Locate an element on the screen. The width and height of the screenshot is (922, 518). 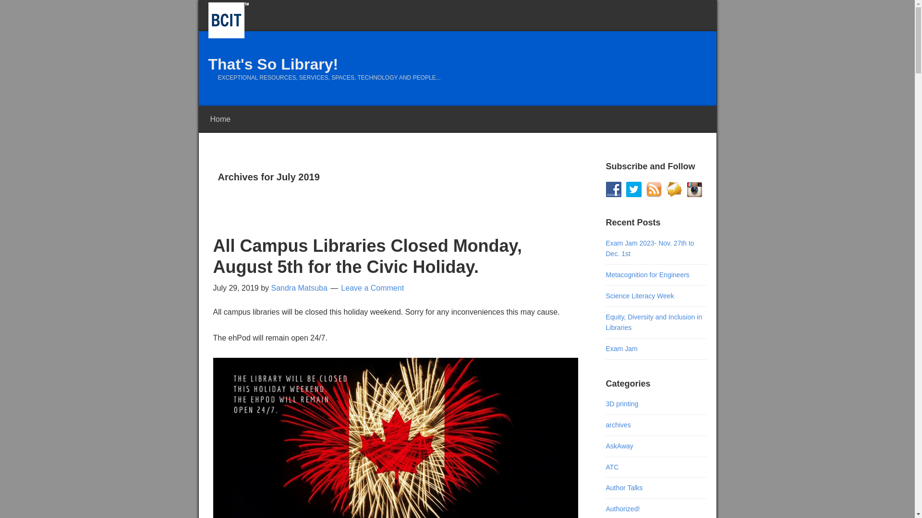
Metacognition for Engineers is located at coordinates (648, 275).